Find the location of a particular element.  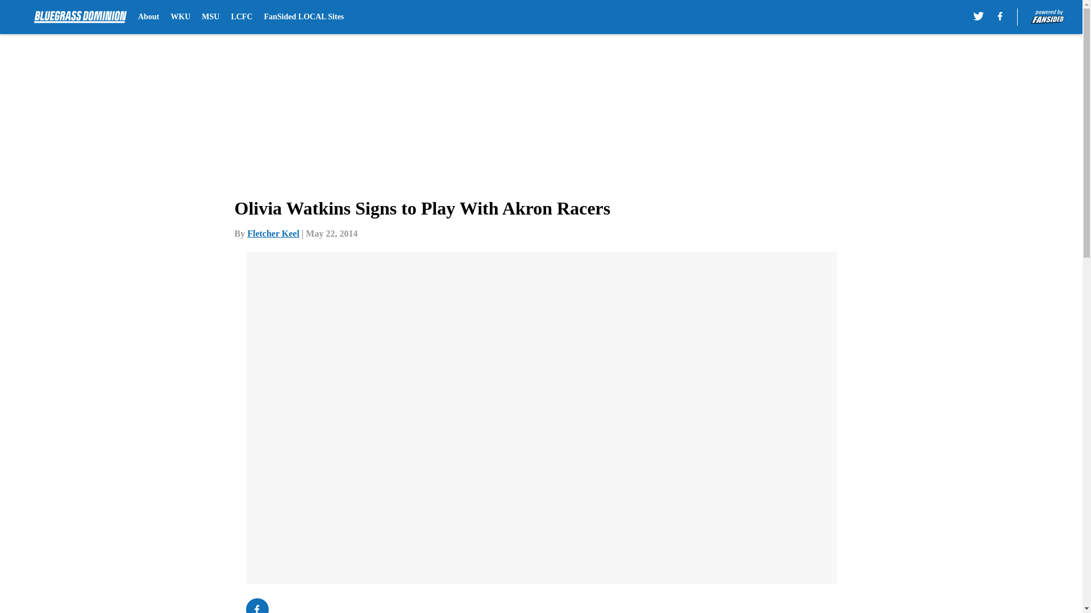

FanSided LOCAL Sites is located at coordinates (303, 17).